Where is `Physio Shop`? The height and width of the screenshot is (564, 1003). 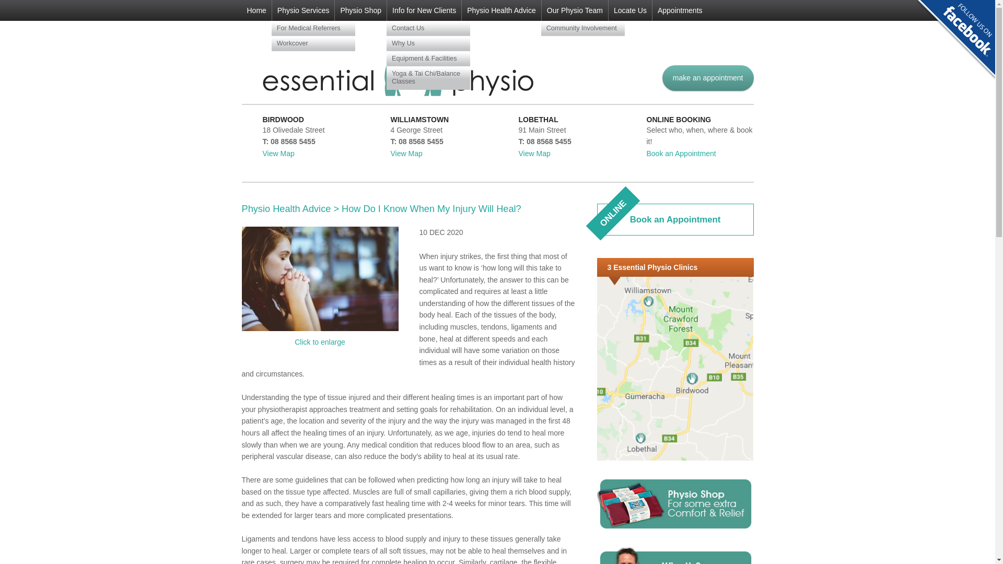
Physio Shop is located at coordinates (256, 10).